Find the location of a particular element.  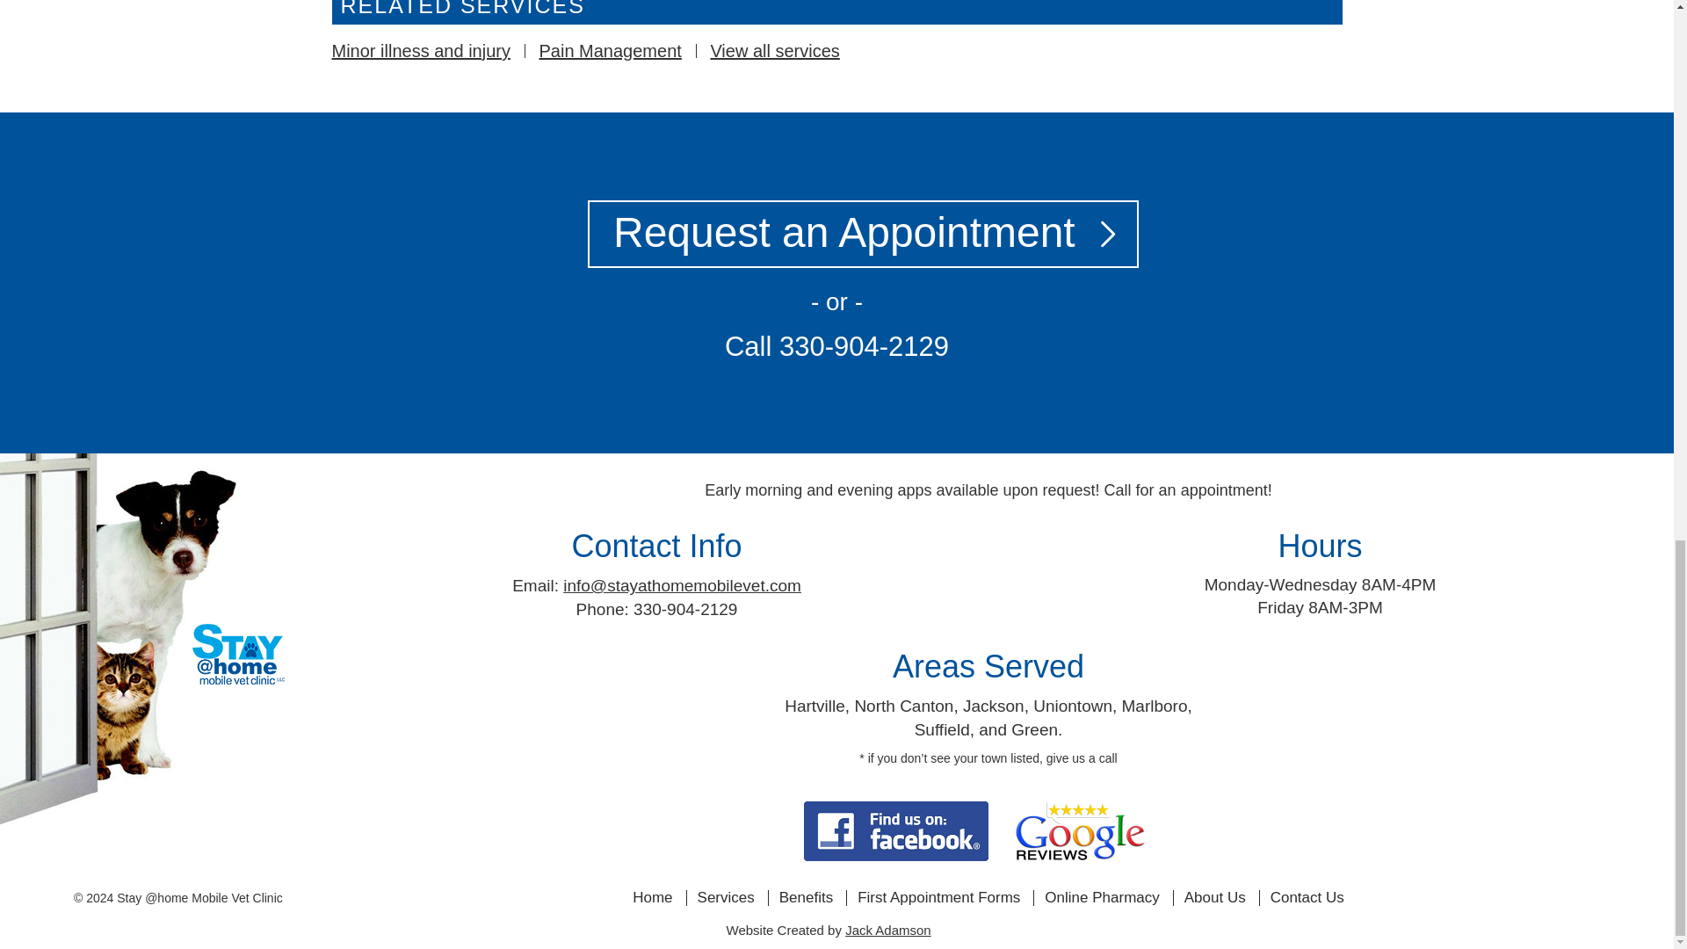

First Appointment Forms is located at coordinates (938, 898).